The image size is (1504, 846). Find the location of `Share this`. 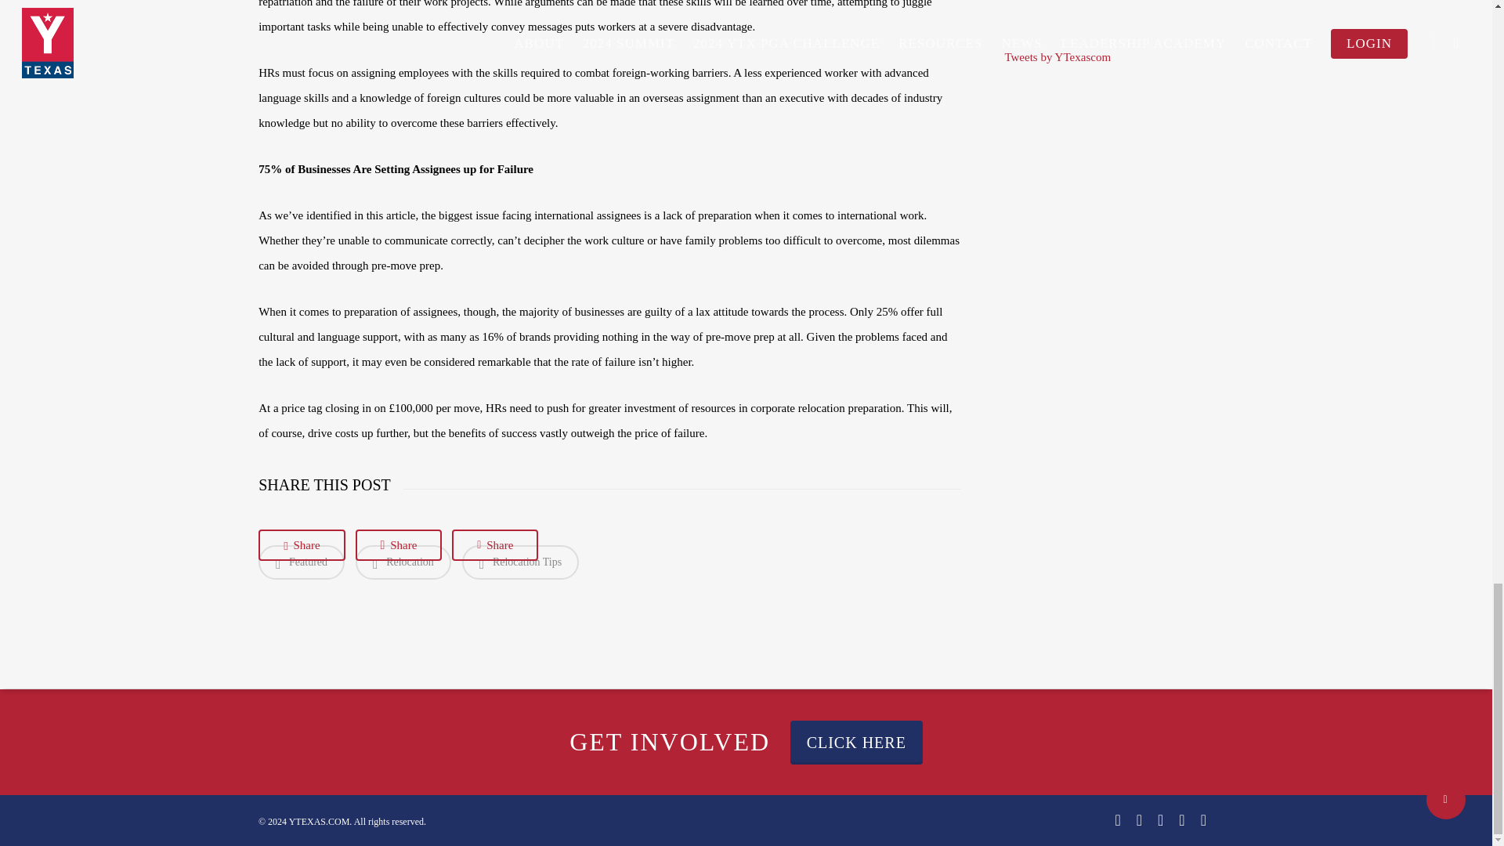

Share this is located at coordinates (398, 545).